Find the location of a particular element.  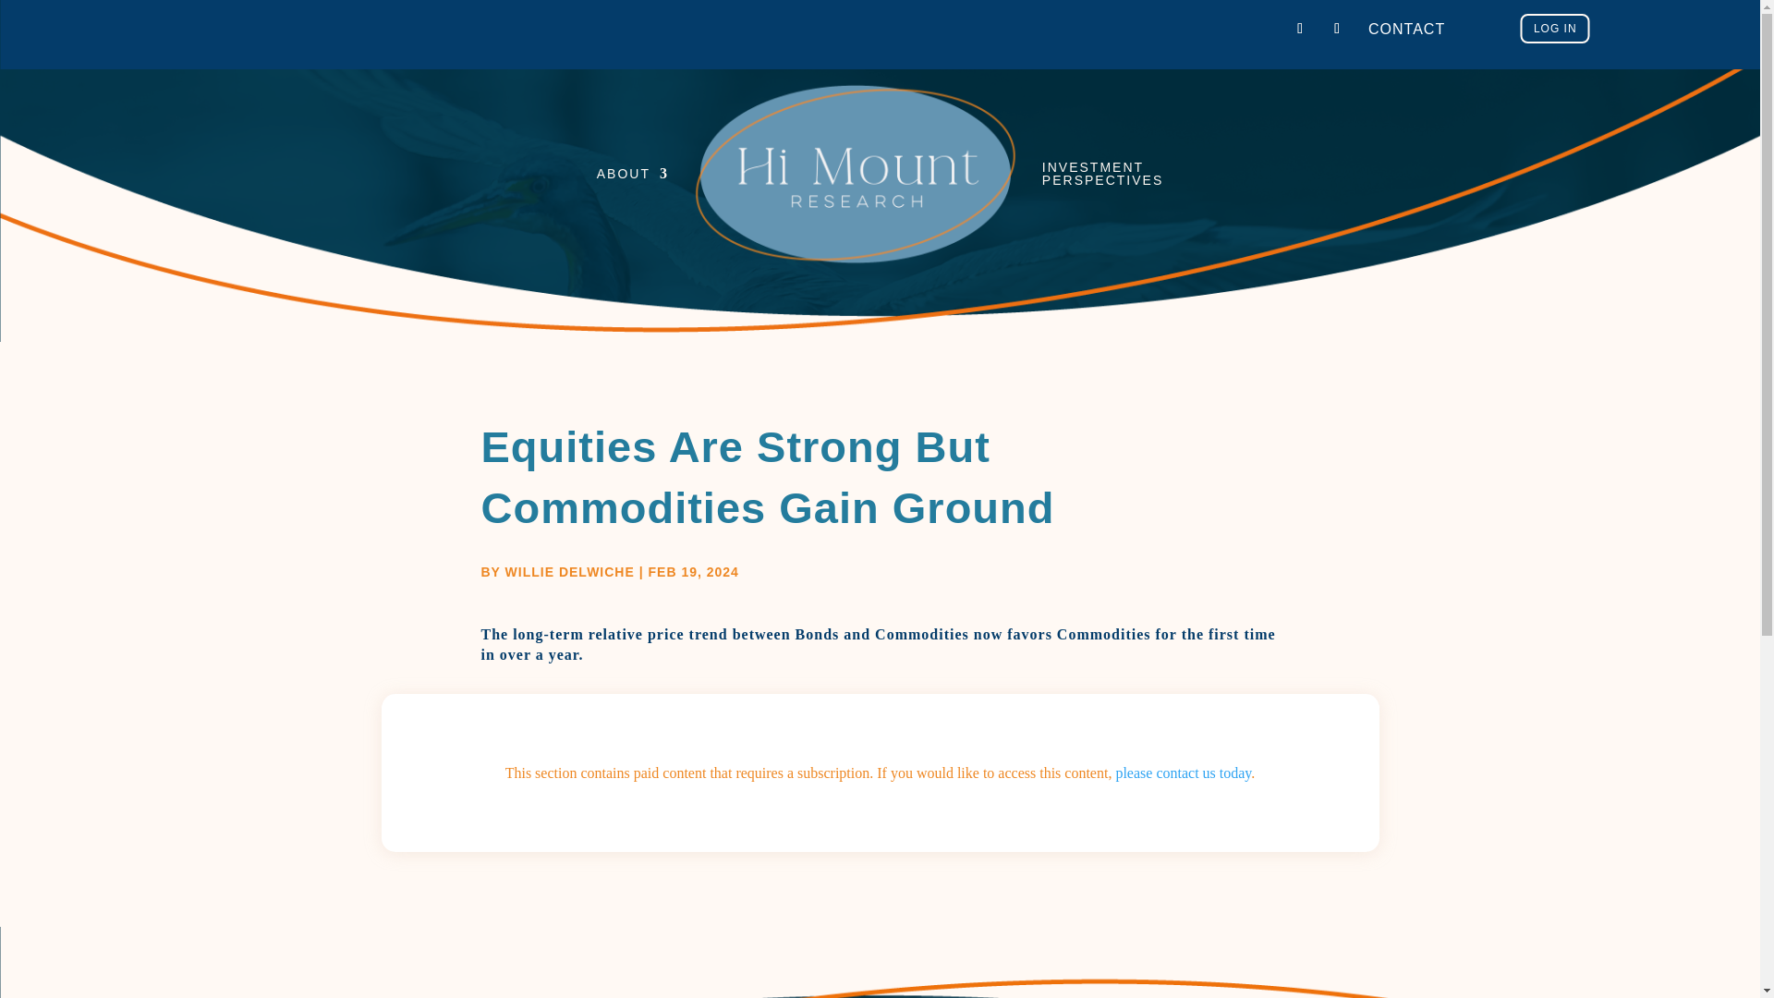

Posts by Willie Delwiche is located at coordinates (570, 572).